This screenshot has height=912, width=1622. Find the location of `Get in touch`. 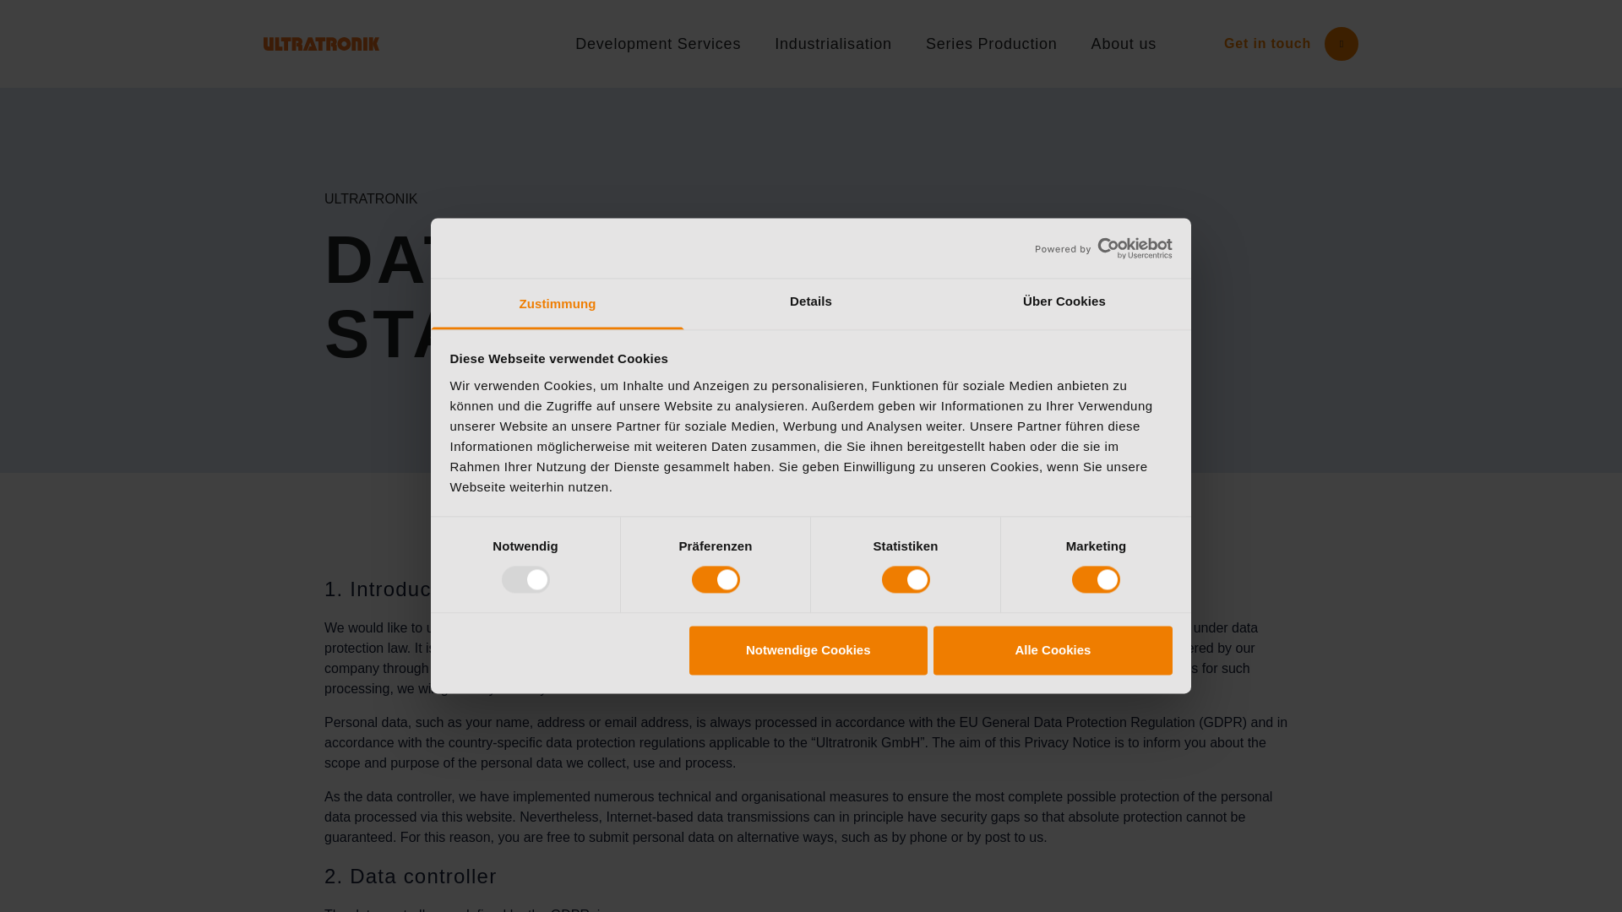

Get in touch is located at coordinates (1291, 44).